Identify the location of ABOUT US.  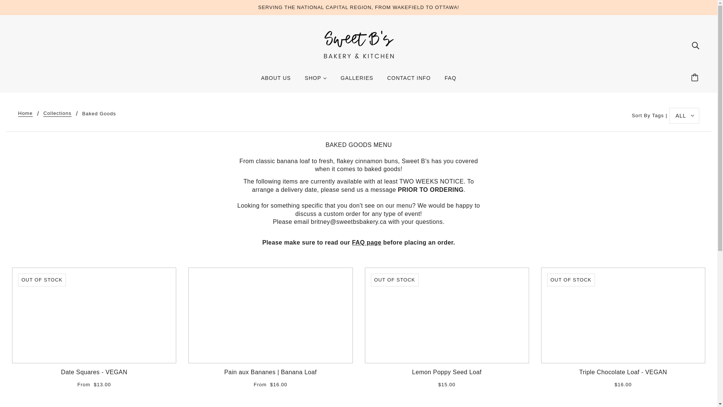
(276, 81).